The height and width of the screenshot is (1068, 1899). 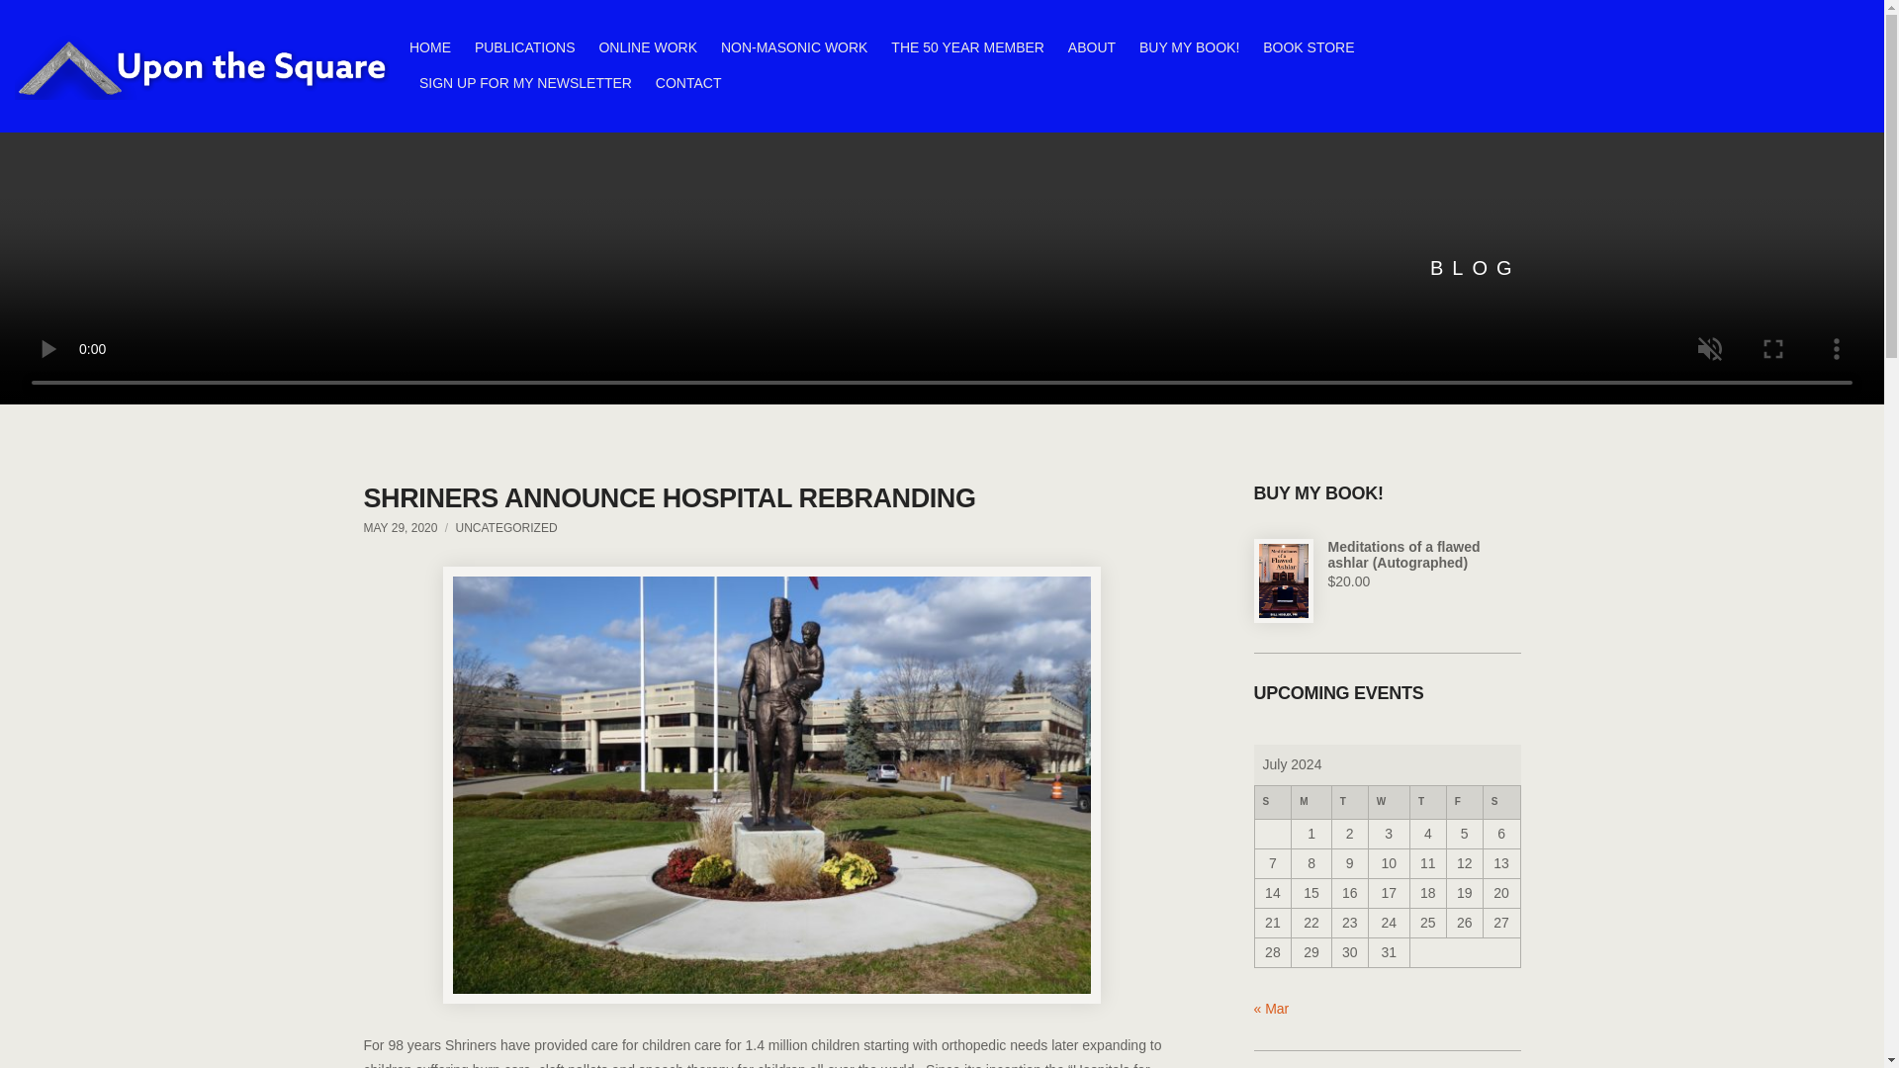 I want to click on Thursday, so click(x=1426, y=803).